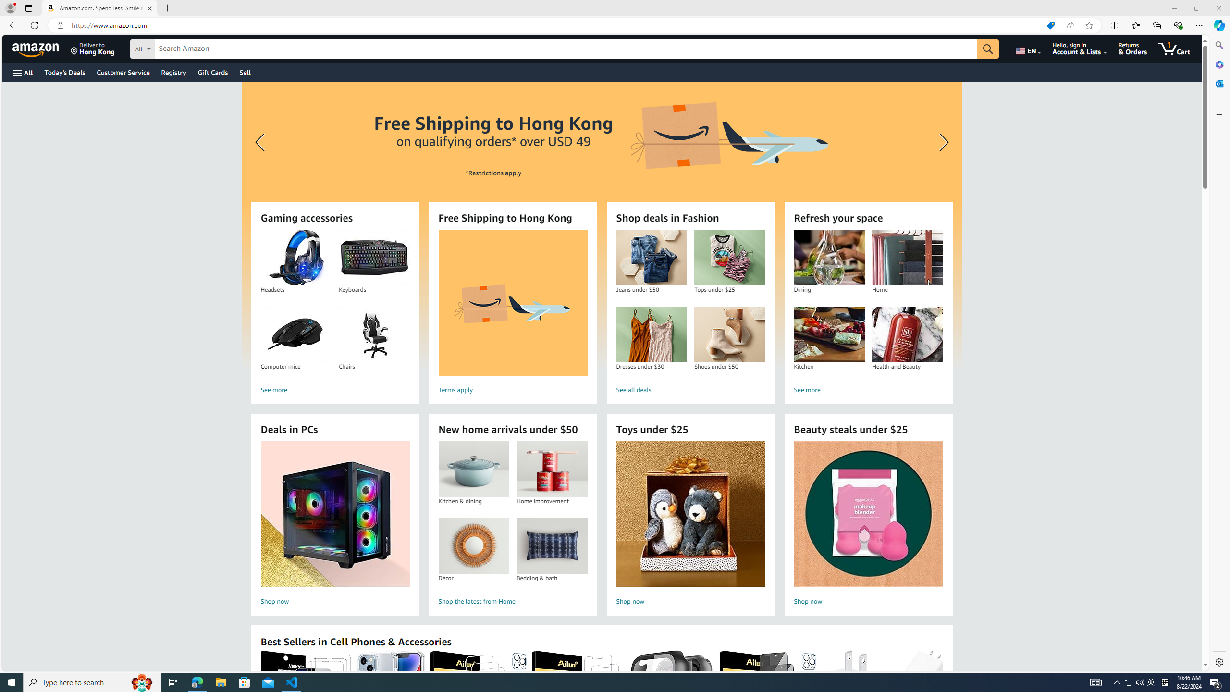 The image size is (1230, 692). Describe the element at coordinates (12, 143) in the screenshot. I see `Testing` at that location.